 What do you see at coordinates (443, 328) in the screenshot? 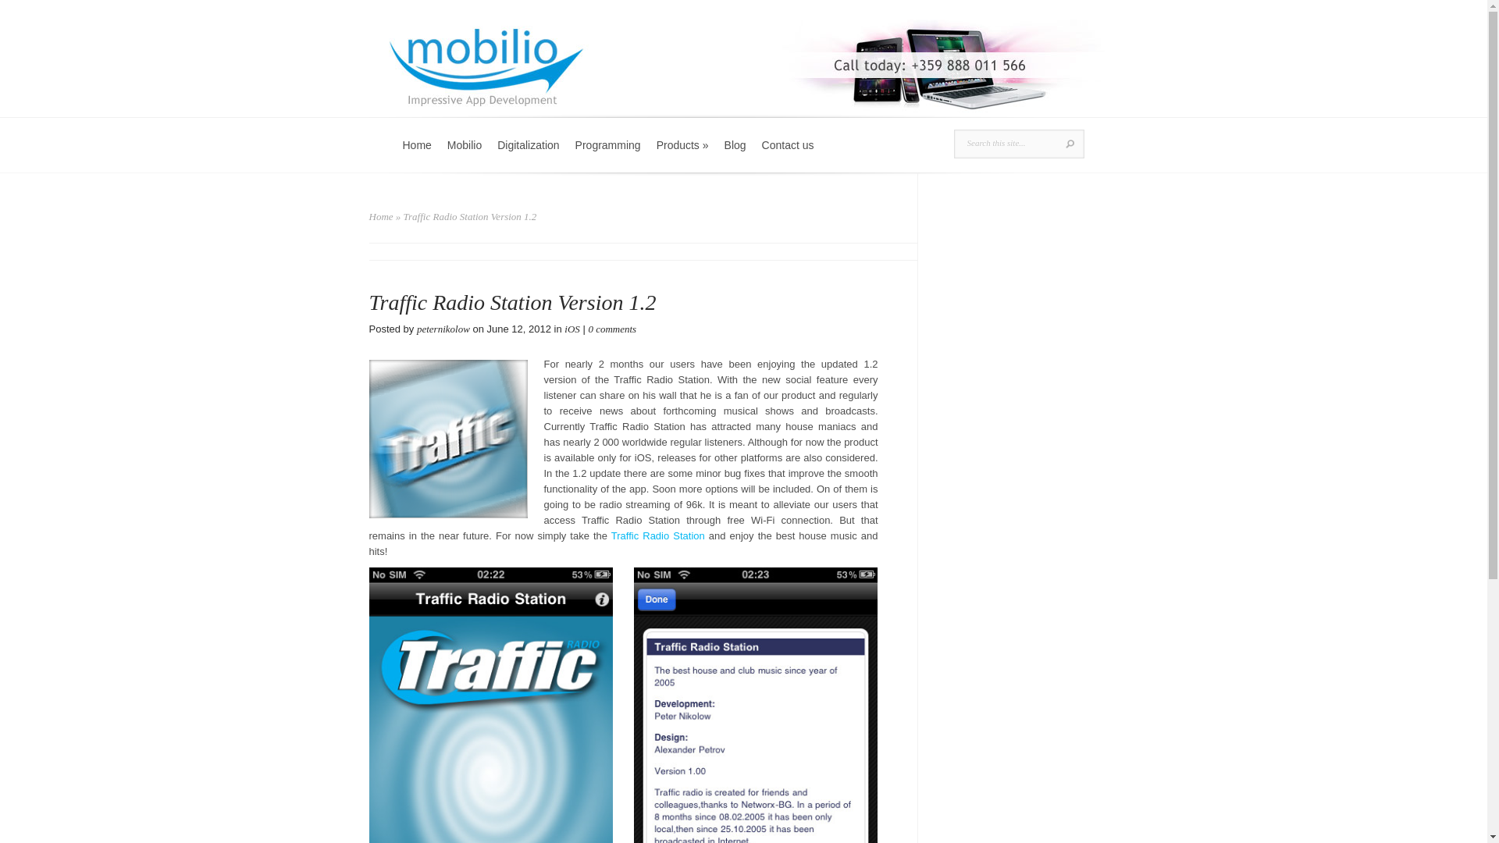
I see `peternikolow` at bounding box center [443, 328].